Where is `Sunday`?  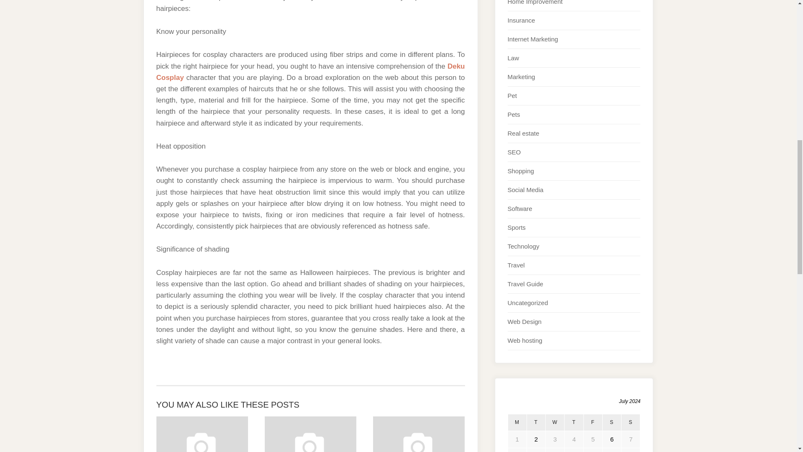
Sunday is located at coordinates (631, 423).